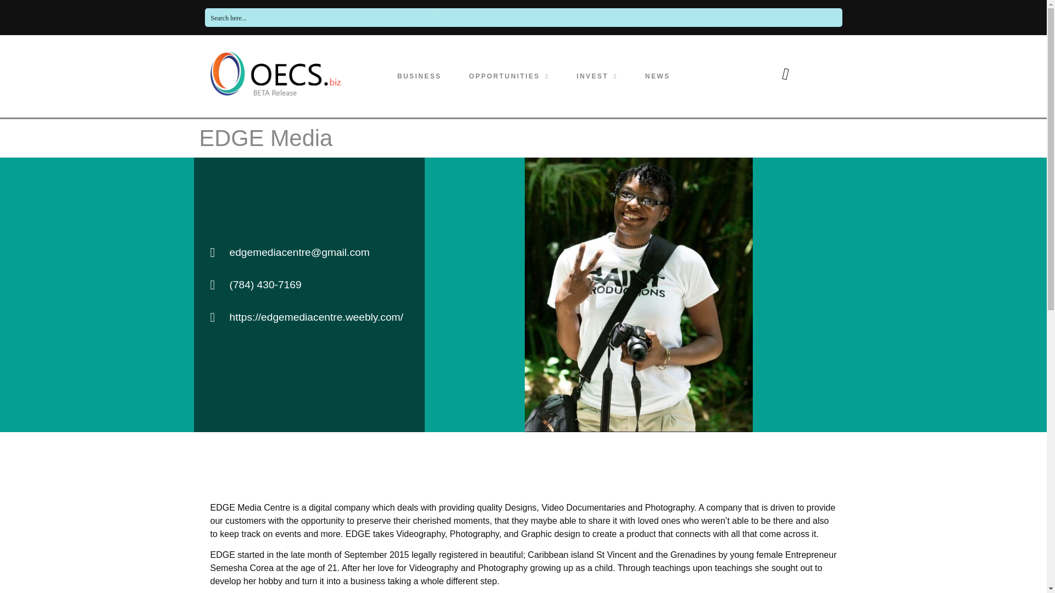 This screenshot has width=1055, height=593. Describe the element at coordinates (597, 76) in the screenshot. I see `INVEST` at that location.